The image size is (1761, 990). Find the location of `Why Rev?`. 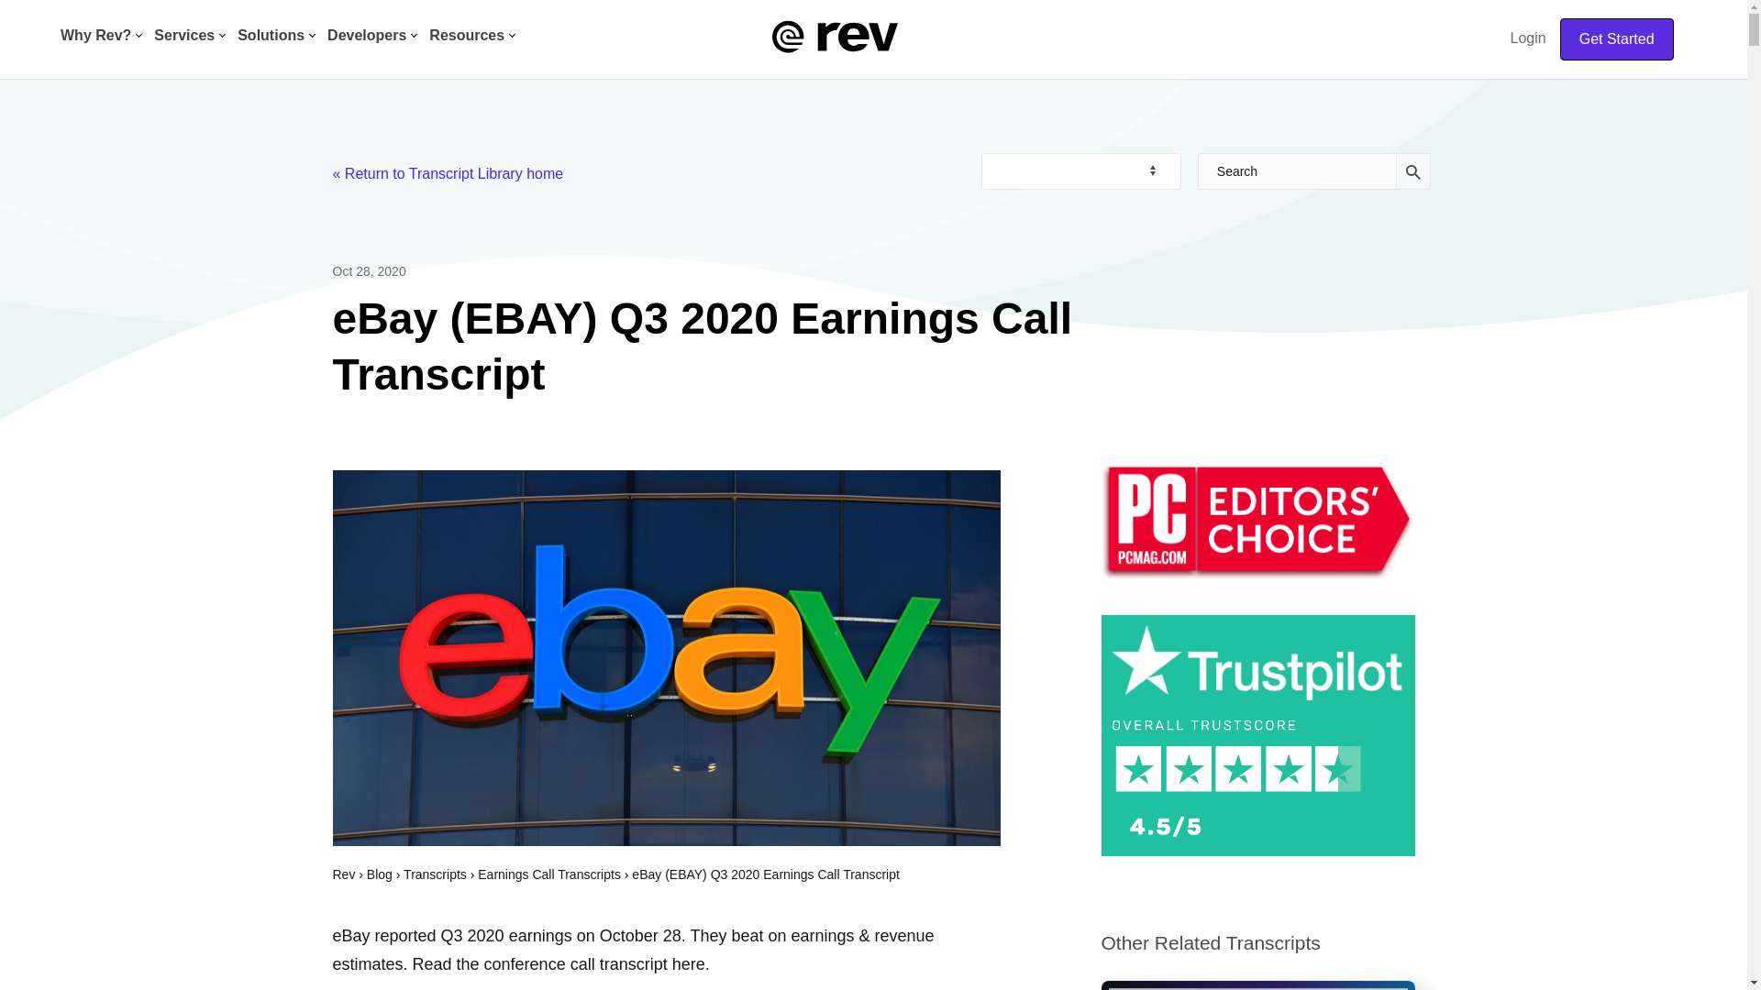

Why Rev? is located at coordinates (97, 38).